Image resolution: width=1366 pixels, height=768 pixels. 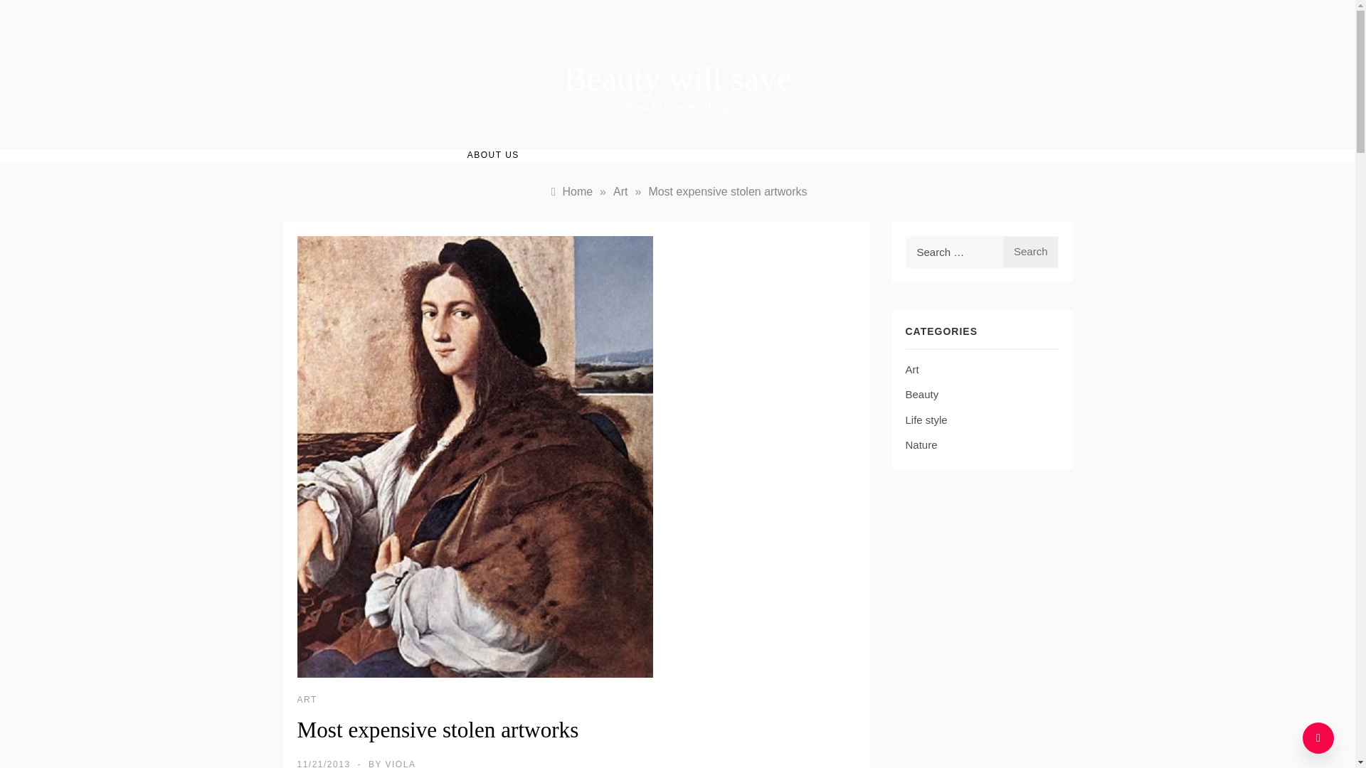 I want to click on VIOLA, so click(x=401, y=764).